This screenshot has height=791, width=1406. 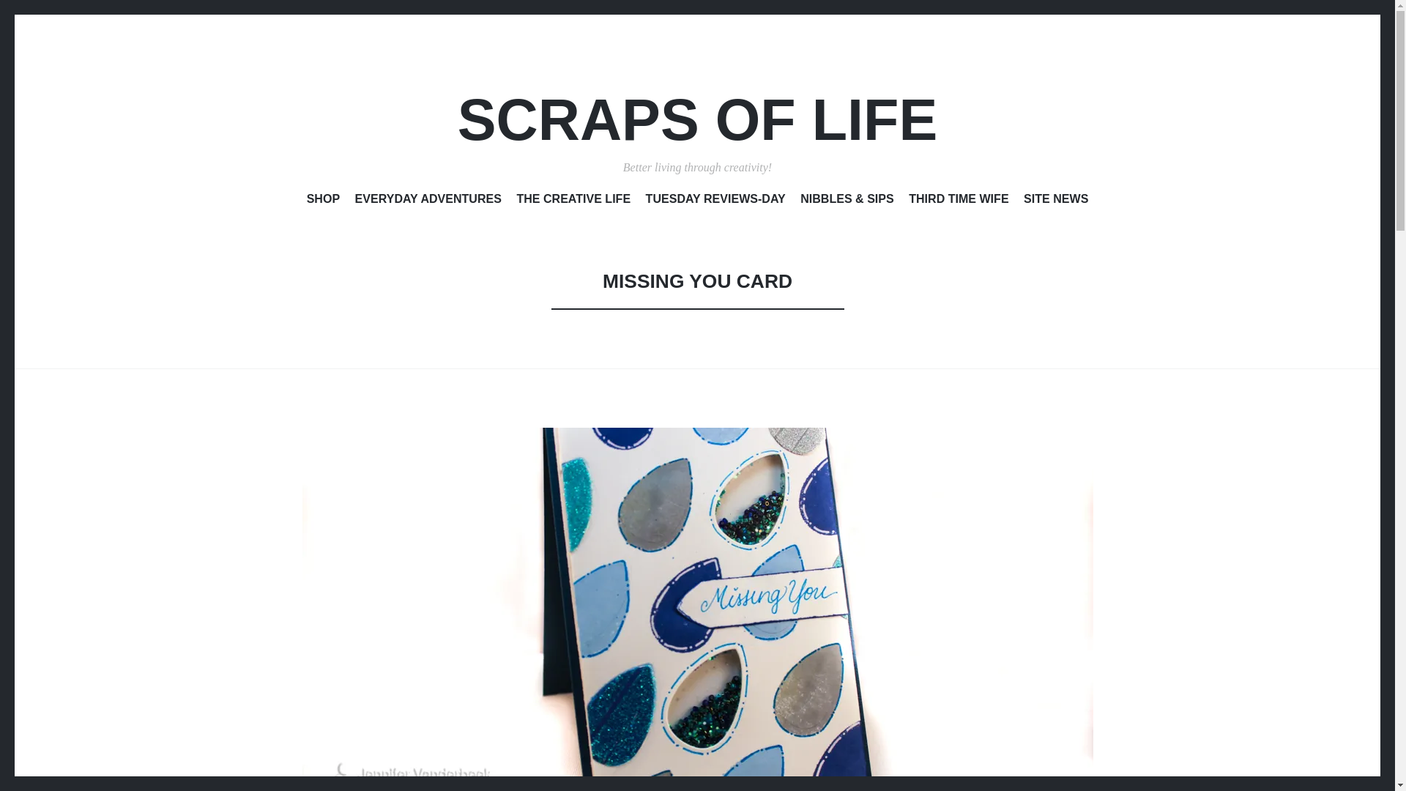 What do you see at coordinates (697, 119) in the screenshot?
I see `SCRAPS OF LIFE` at bounding box center [697, 119].